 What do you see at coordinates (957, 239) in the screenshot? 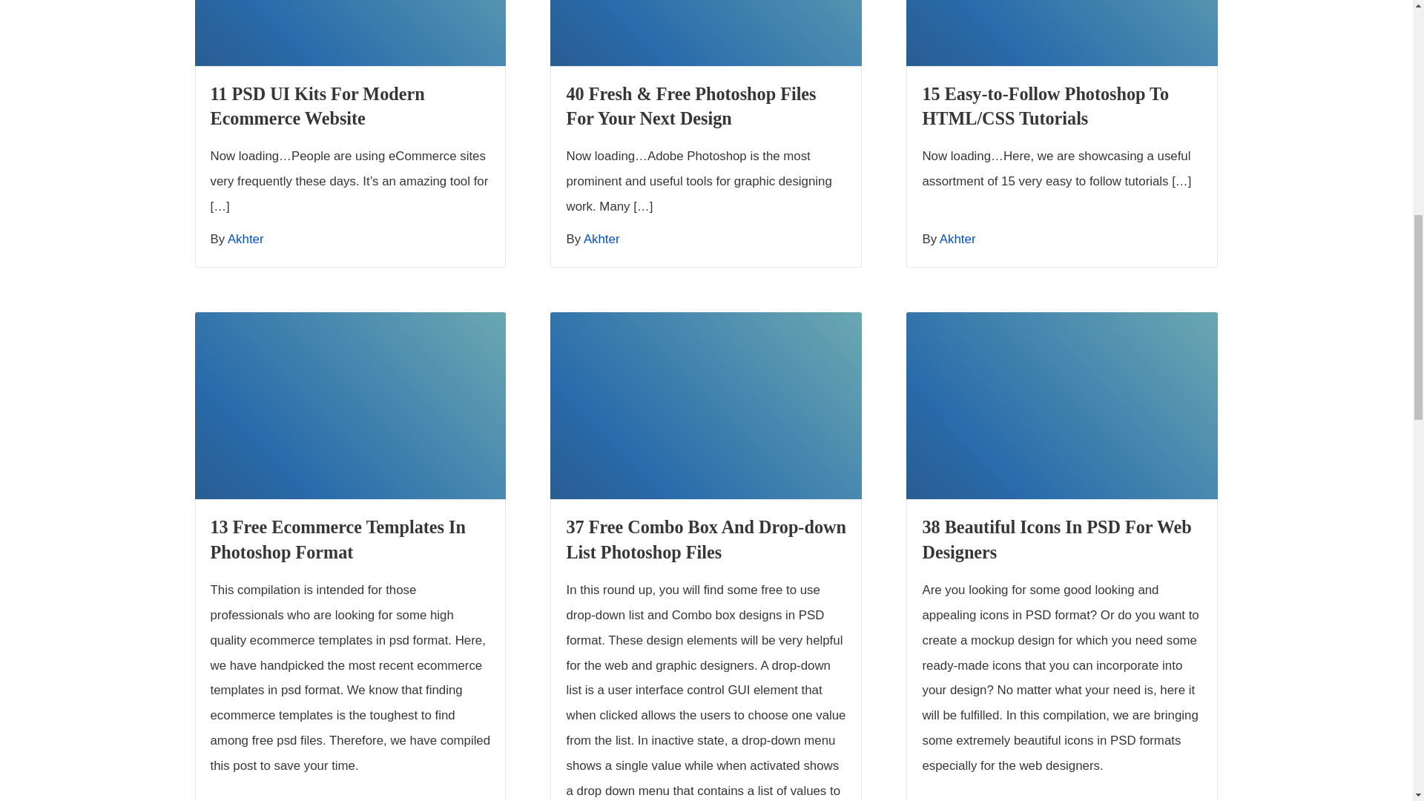
I see `Akhter` at bounding box center [957, 239].